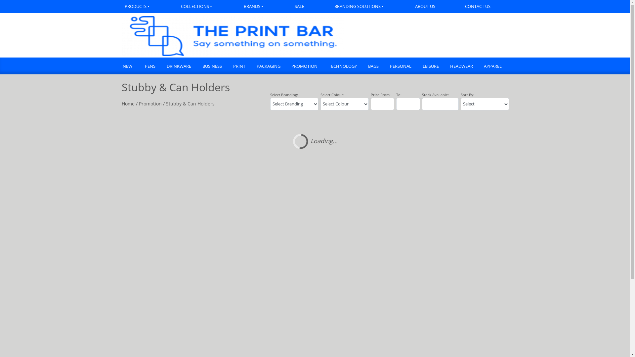 This screenshot has height=357, width=635. What do you see at coordinates (343, 67) in the screenshot?
I see `TECHNOLOGY` at bounding box center [343, 67].